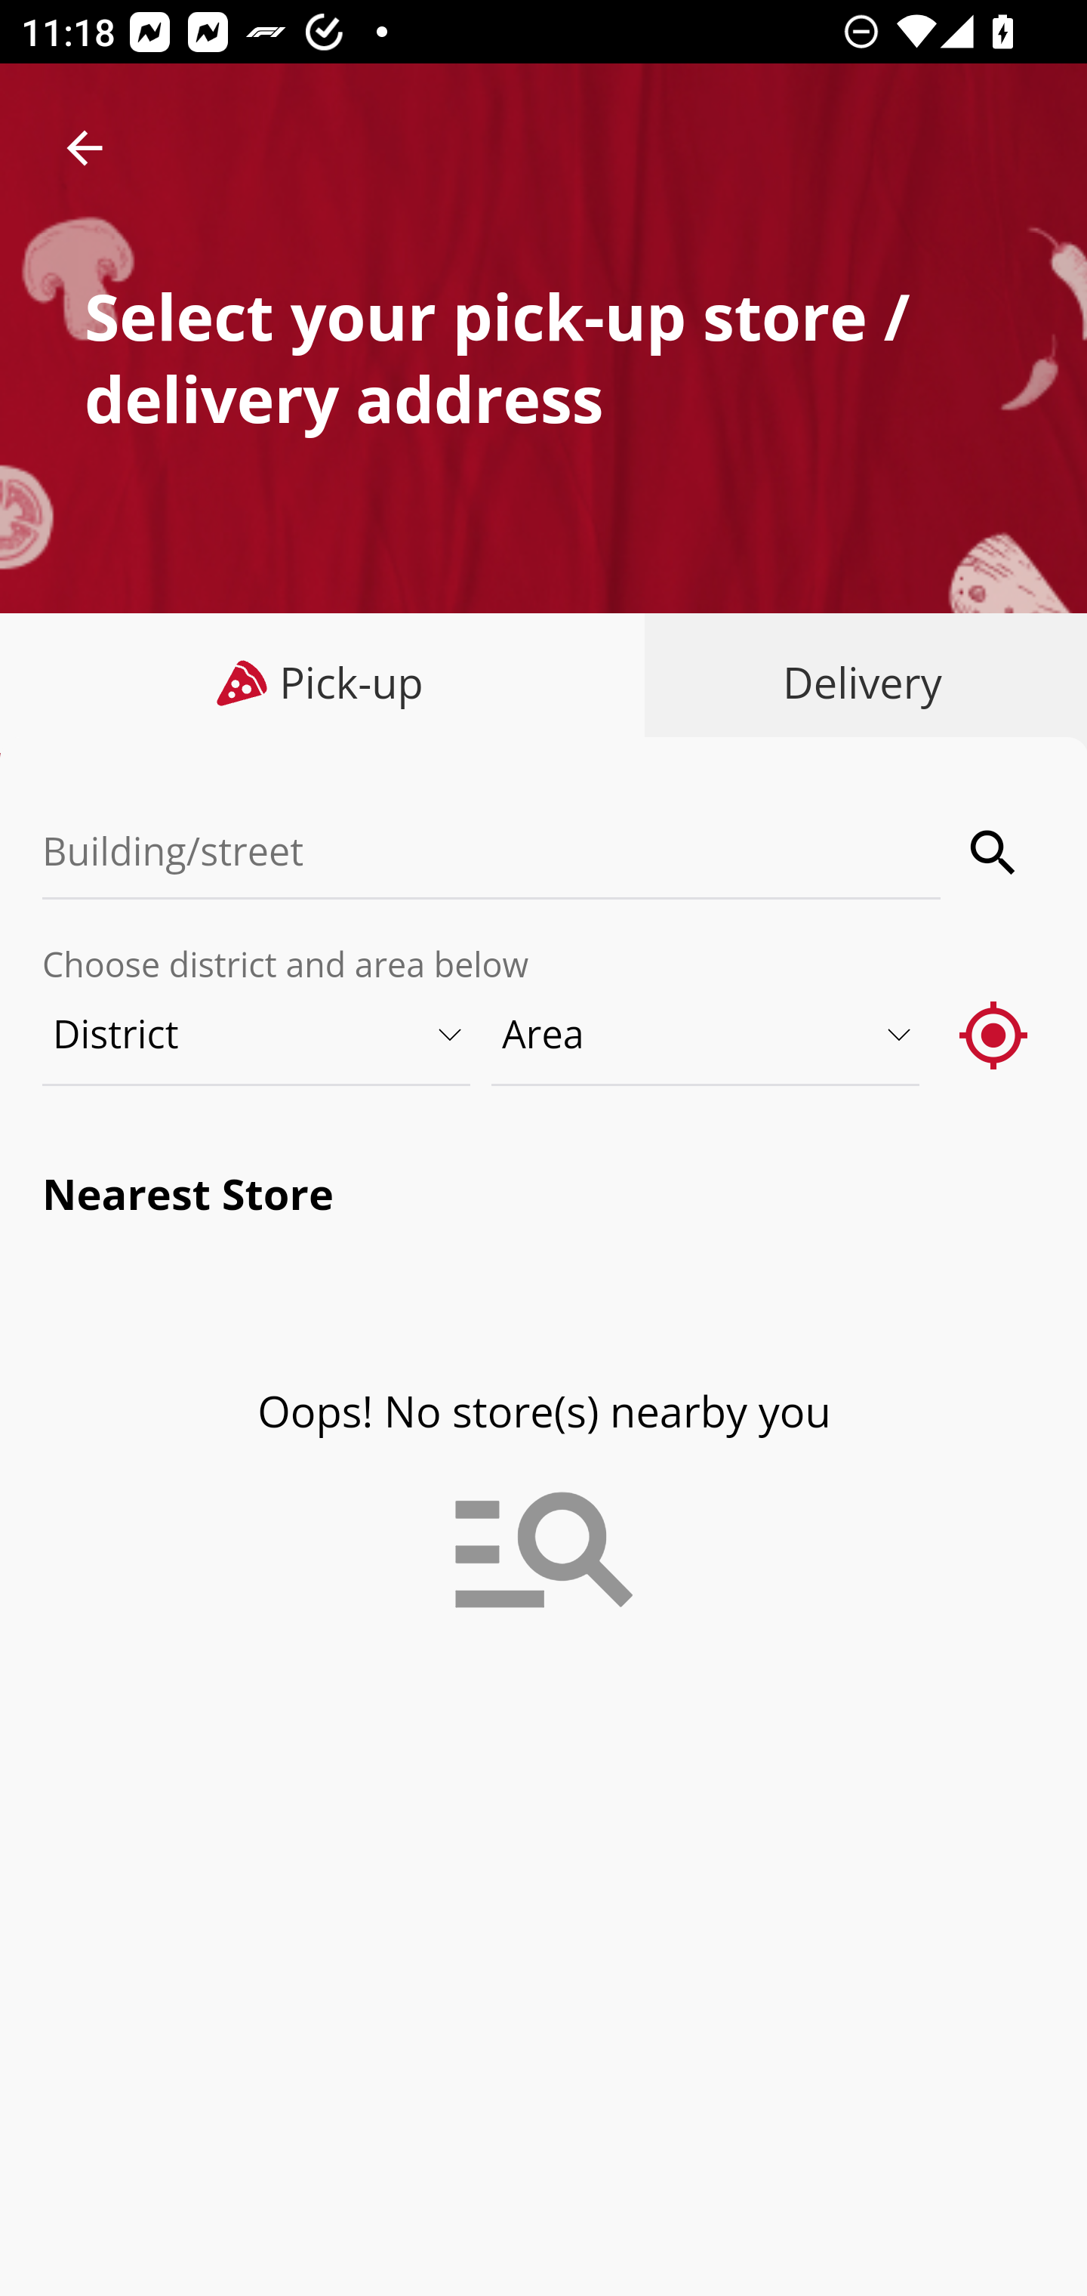 This screenshot has width=1087, height=2296. What do you see at coordinates (994, 1034) in the screenshot?
I see `gps_fixed` at bounding box center [994, 1034].